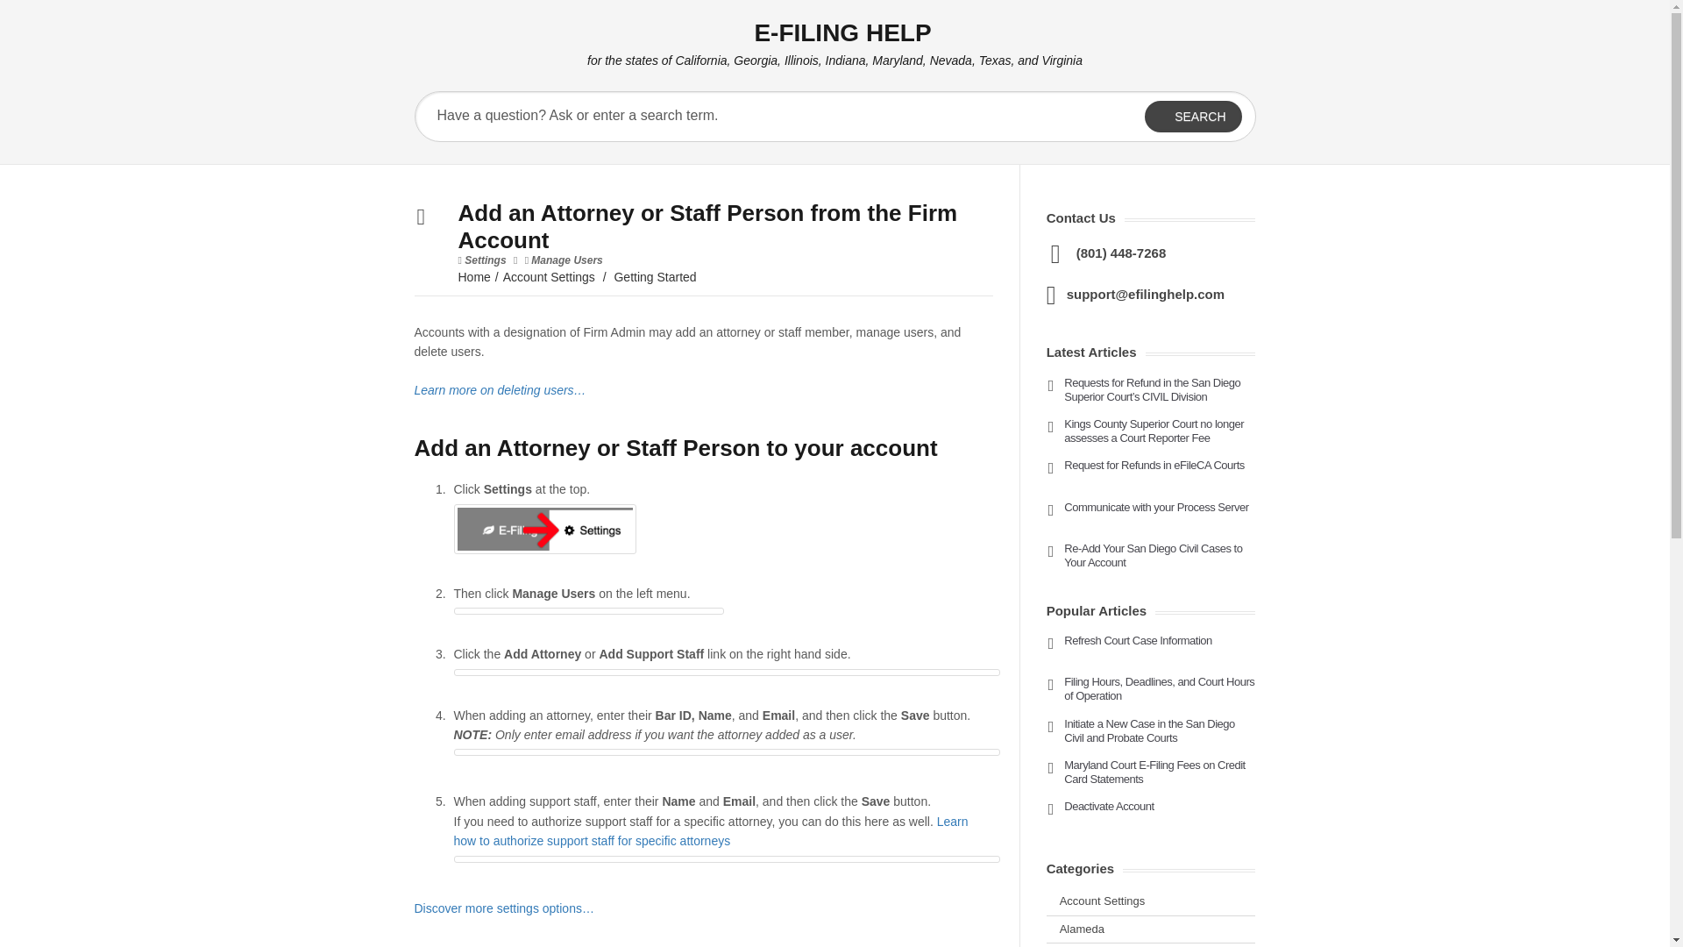  I want to click on Communicate with your Process Server, so click(1155, 507).